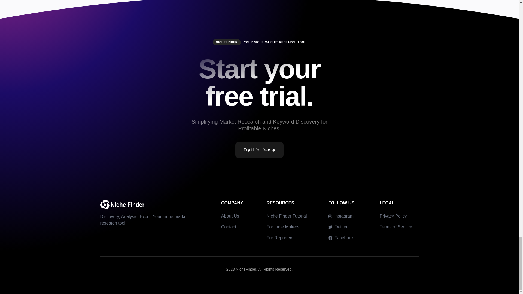  Describe the element at coordinates (230, 216) in the screenshot. I see `About Us` at that location.